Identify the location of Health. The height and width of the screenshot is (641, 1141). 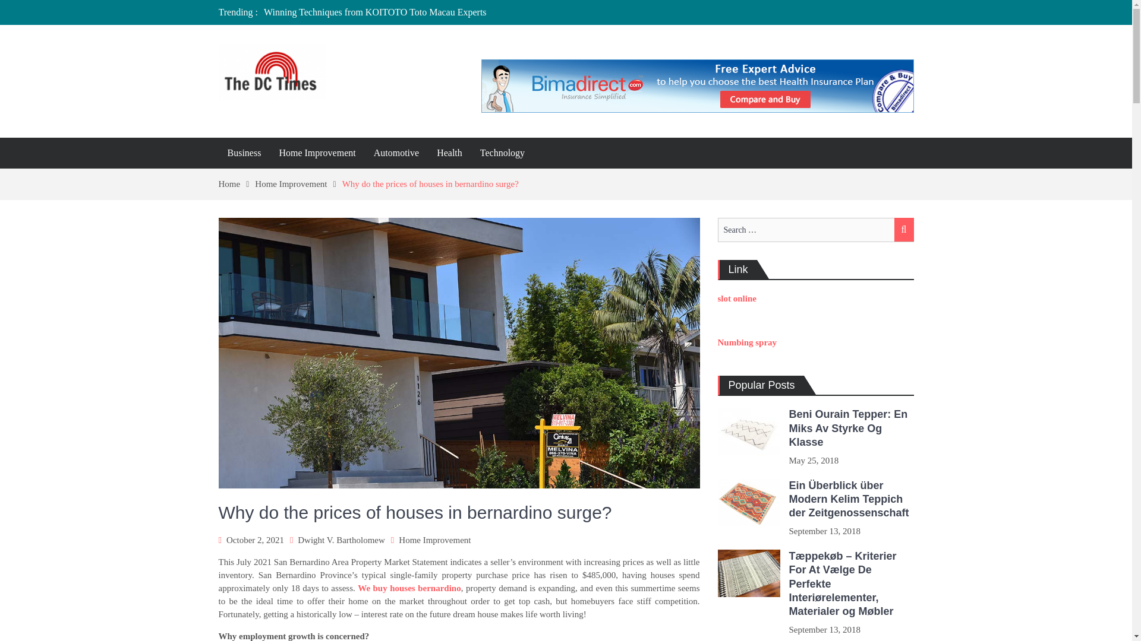
(449, 153).